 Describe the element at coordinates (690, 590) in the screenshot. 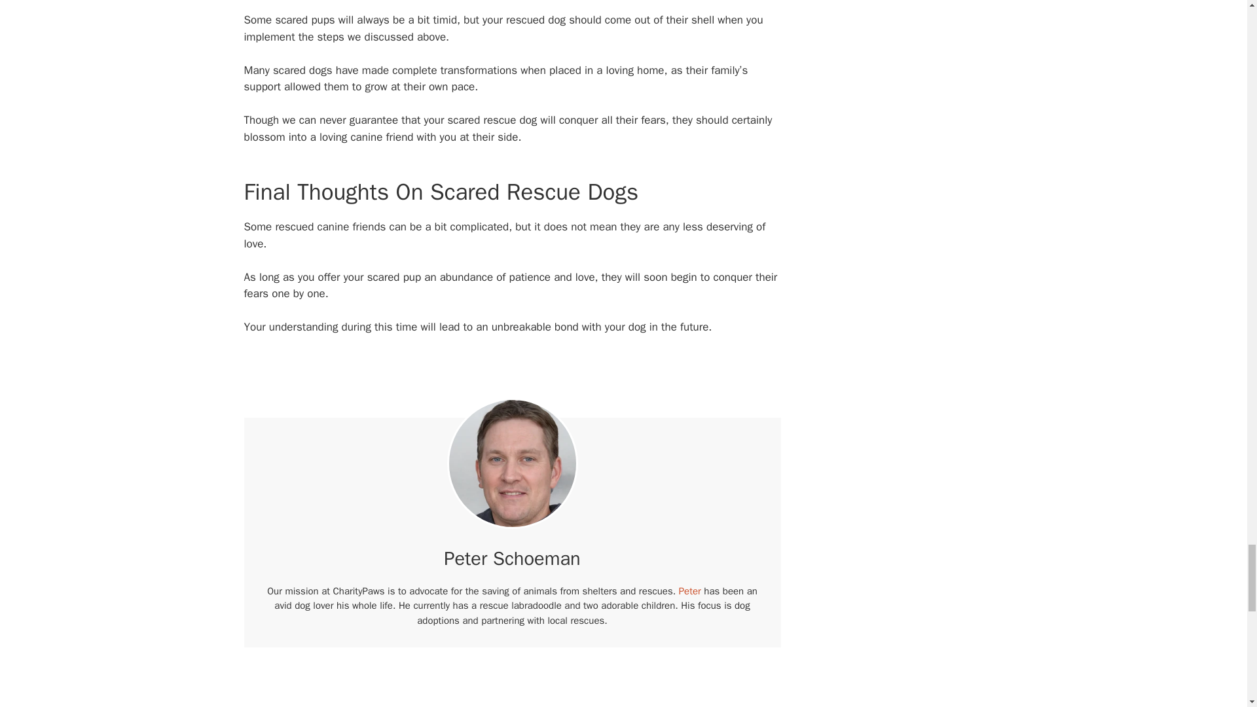

I see `Peter` at that location.